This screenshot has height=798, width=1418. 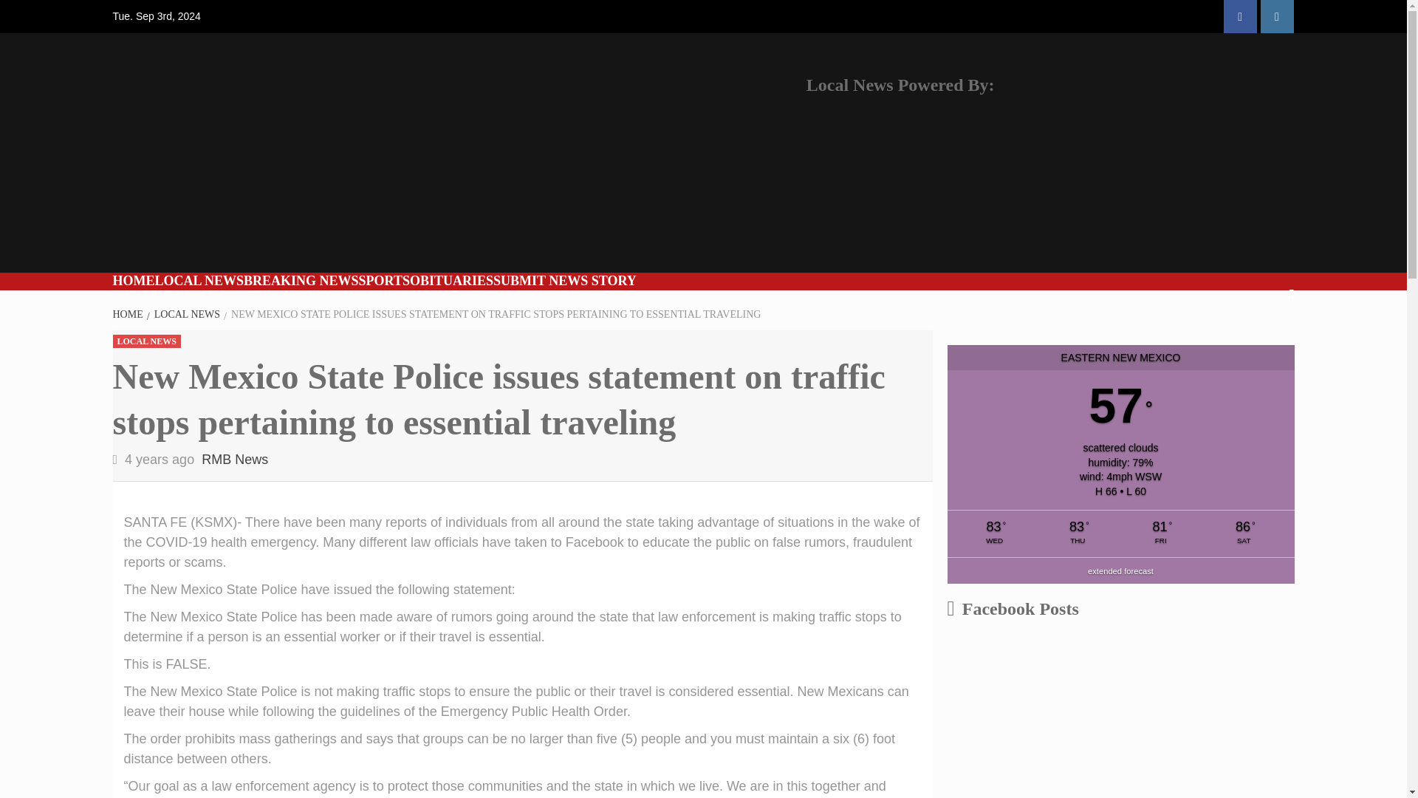 I want to click on SUBMIT NEWS STORY, so click(x=565, y=281).